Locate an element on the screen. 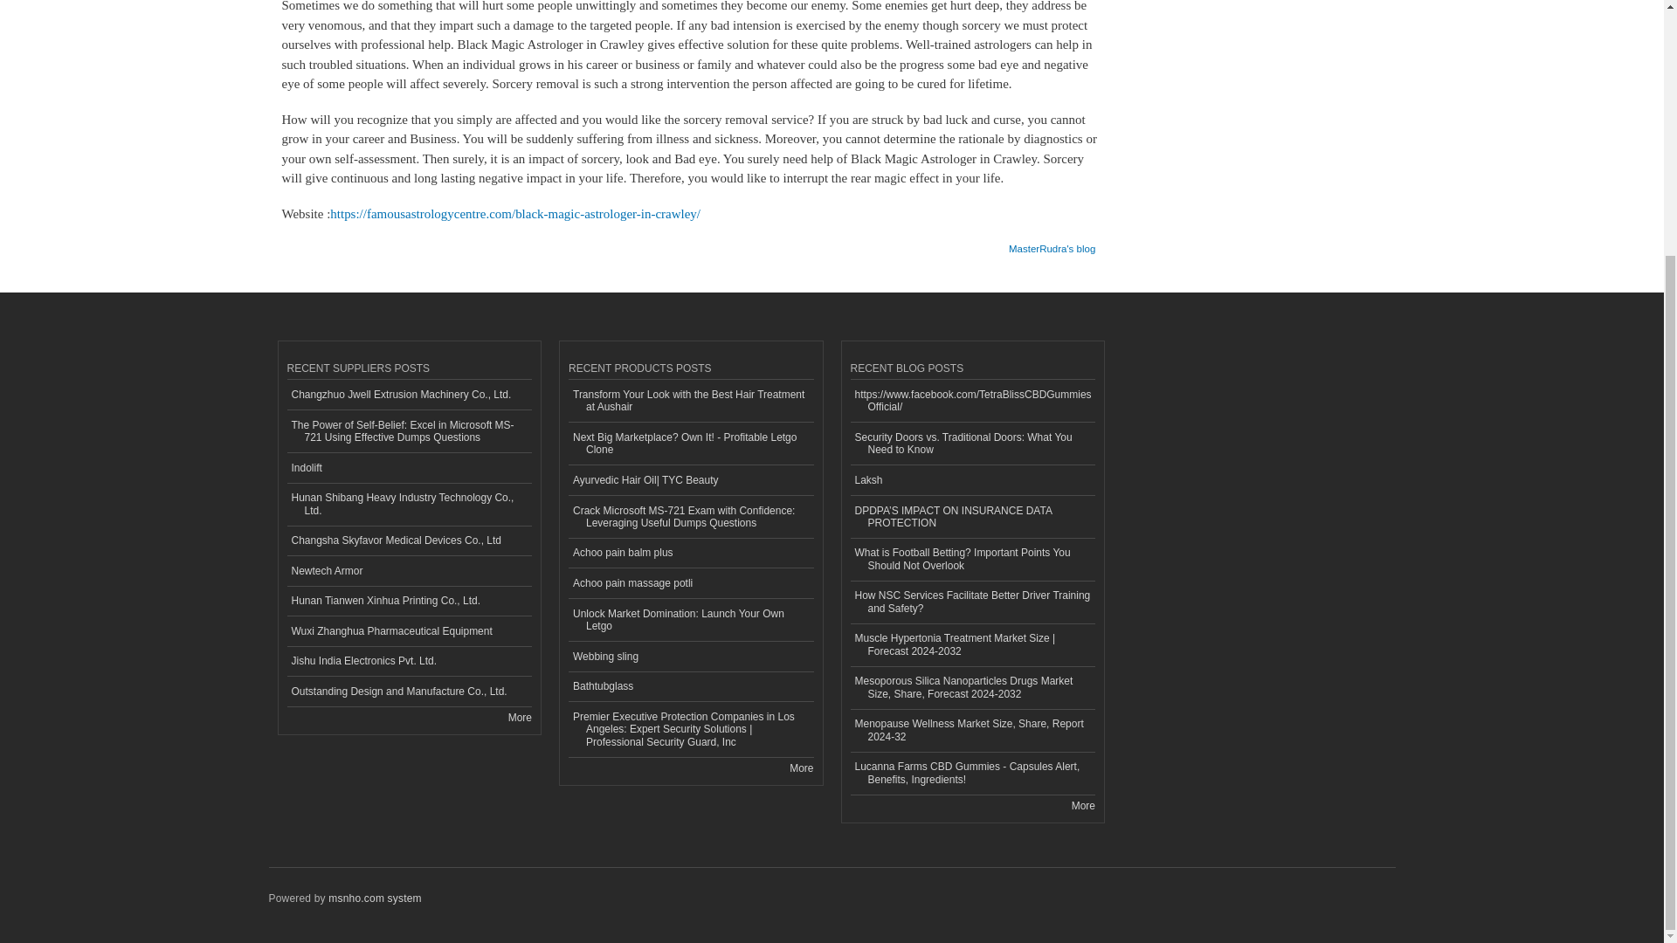  Next Big Marketplace? Own It! - Profitable Letgo Clone is located at coordinates (690, 444).